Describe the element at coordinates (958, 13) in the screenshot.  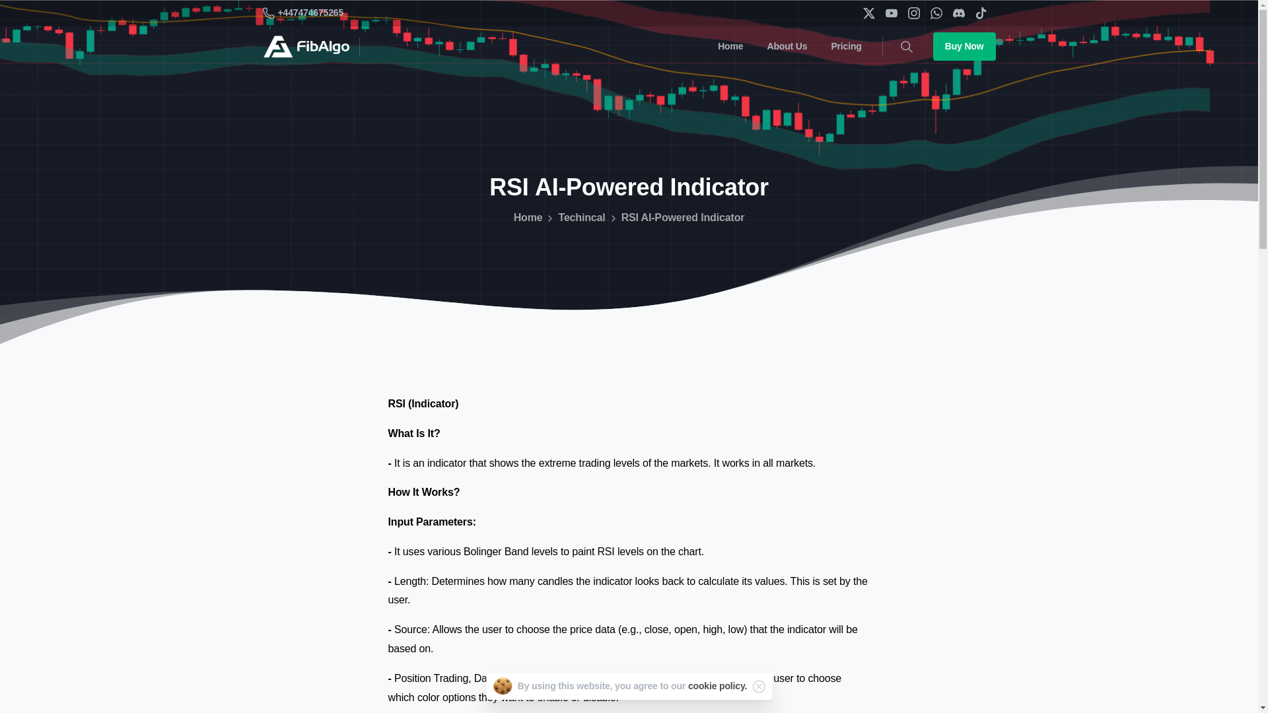
I see `Discord` at that location.